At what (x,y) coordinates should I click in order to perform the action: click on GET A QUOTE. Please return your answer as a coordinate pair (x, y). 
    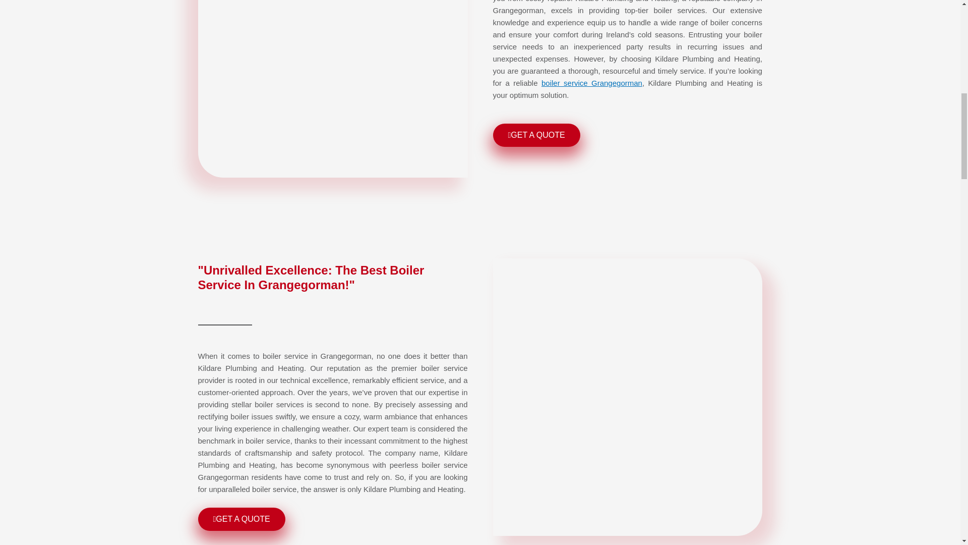
    Looking at the image, I should click on (241, 519).